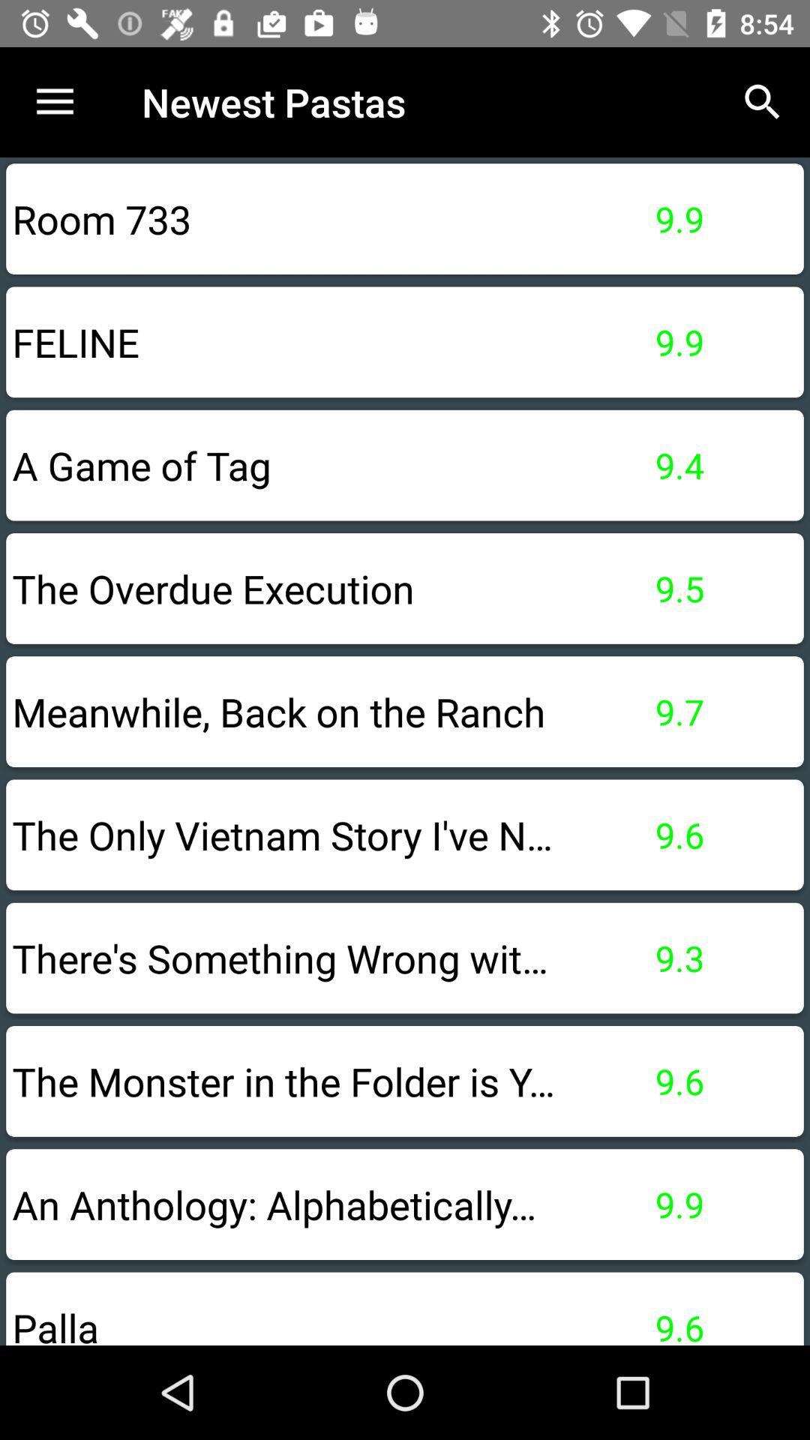 This screenshot has width=810, height=1440. I want to click on select search button which is on the top right corner of the page, so click(762, 102).